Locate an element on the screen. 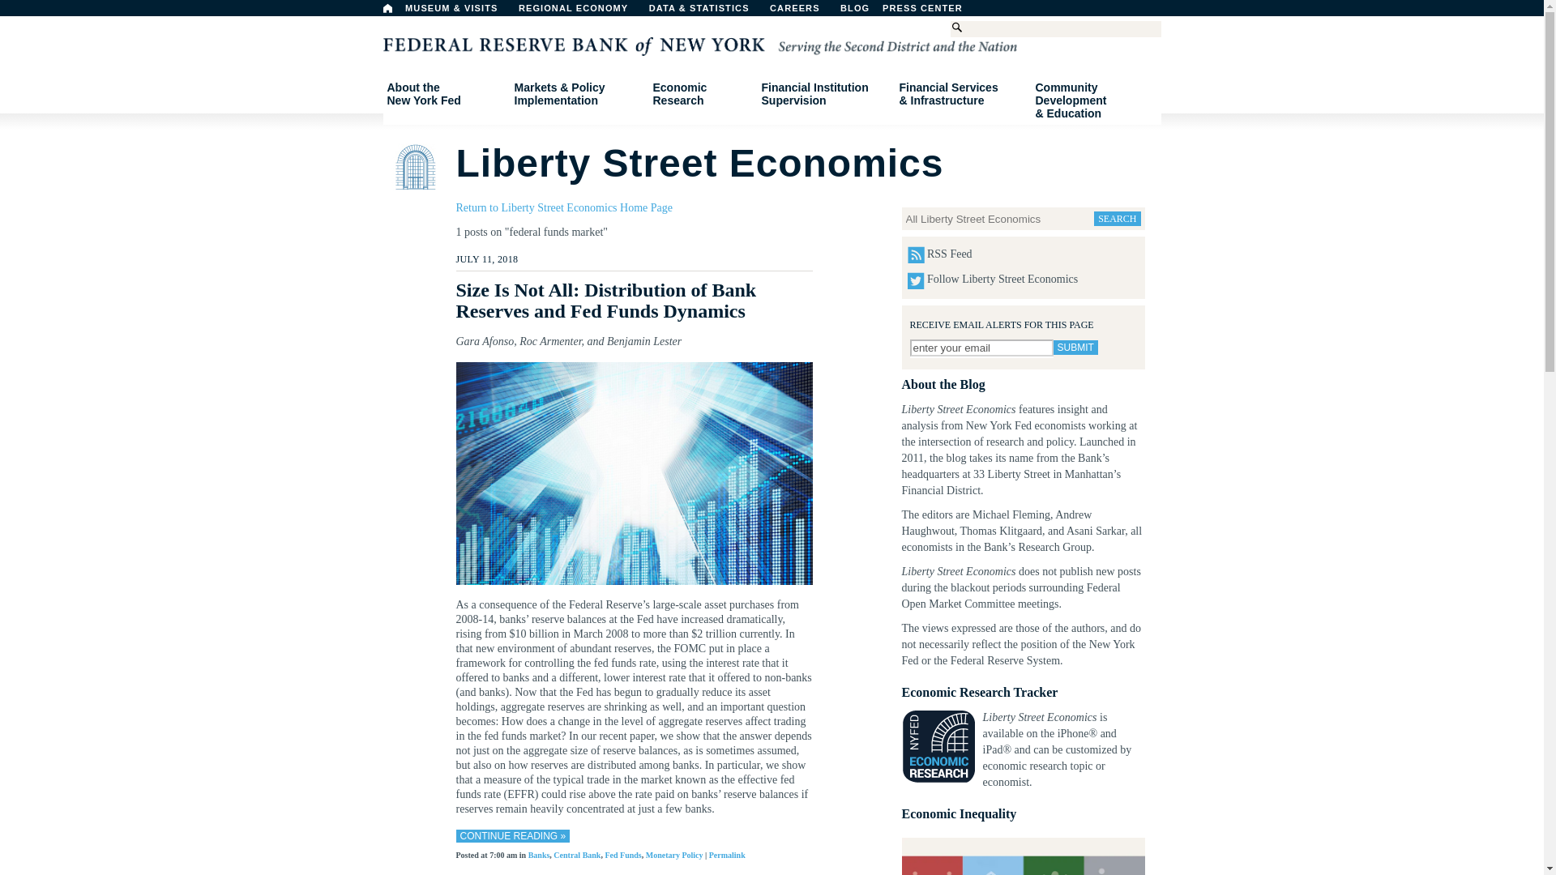  Submit is located at coordinates (803, 12).